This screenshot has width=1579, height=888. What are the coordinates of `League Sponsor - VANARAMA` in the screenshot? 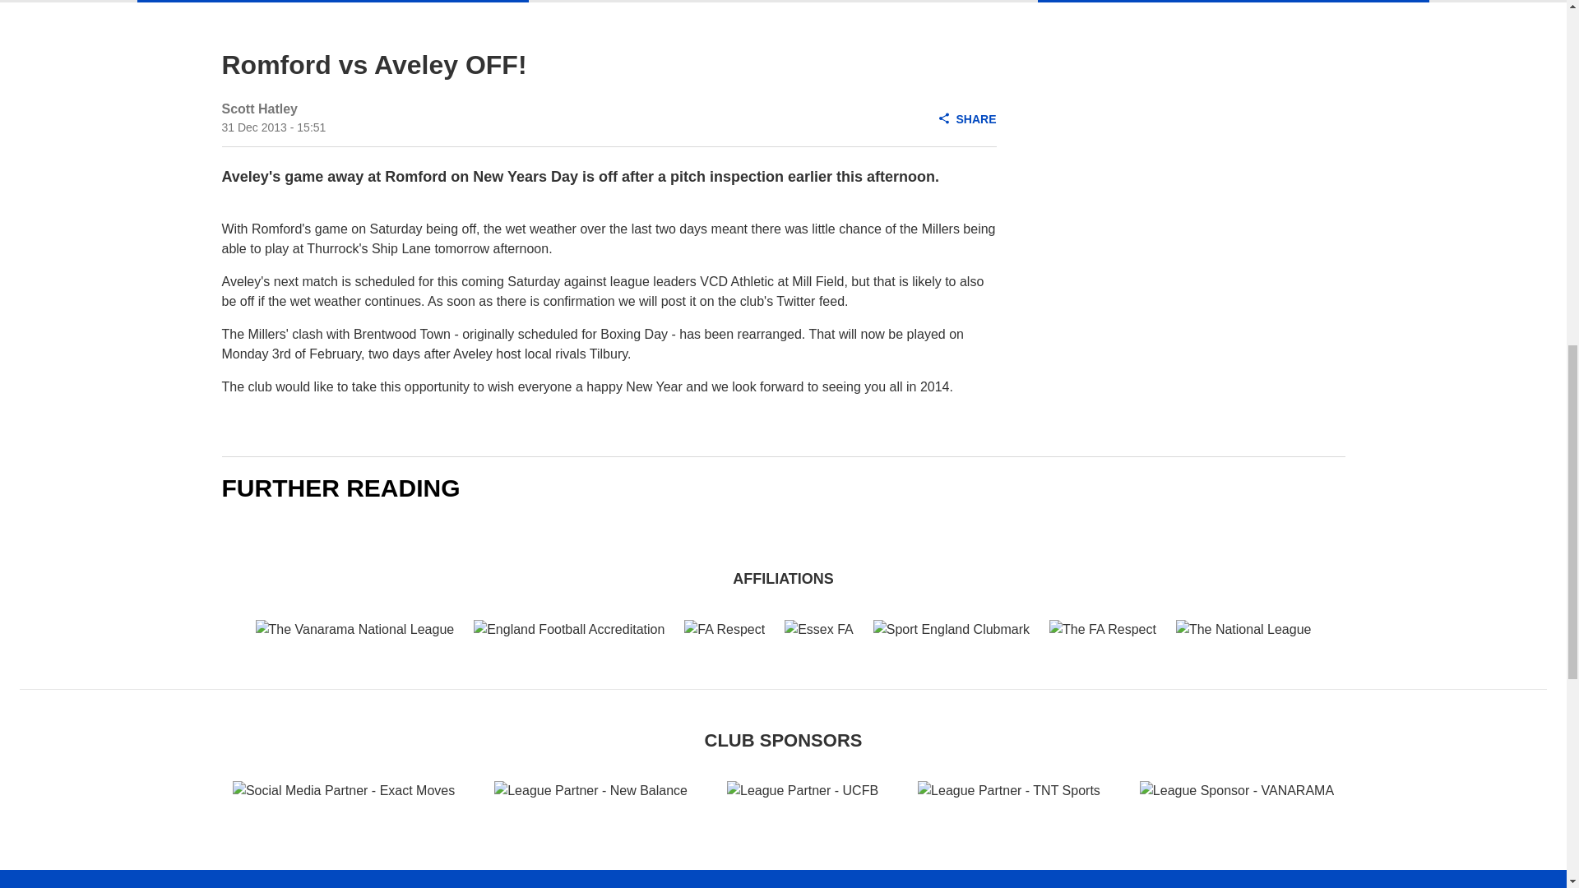 It's located at (1237, 791).